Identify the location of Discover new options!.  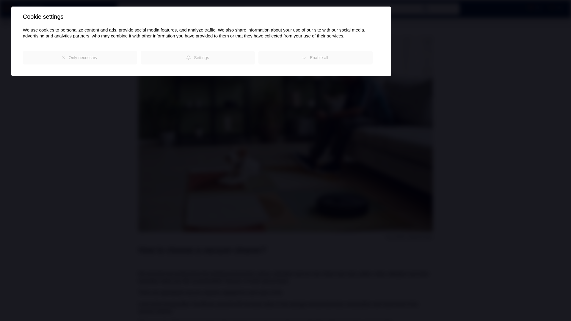
(8, 22).